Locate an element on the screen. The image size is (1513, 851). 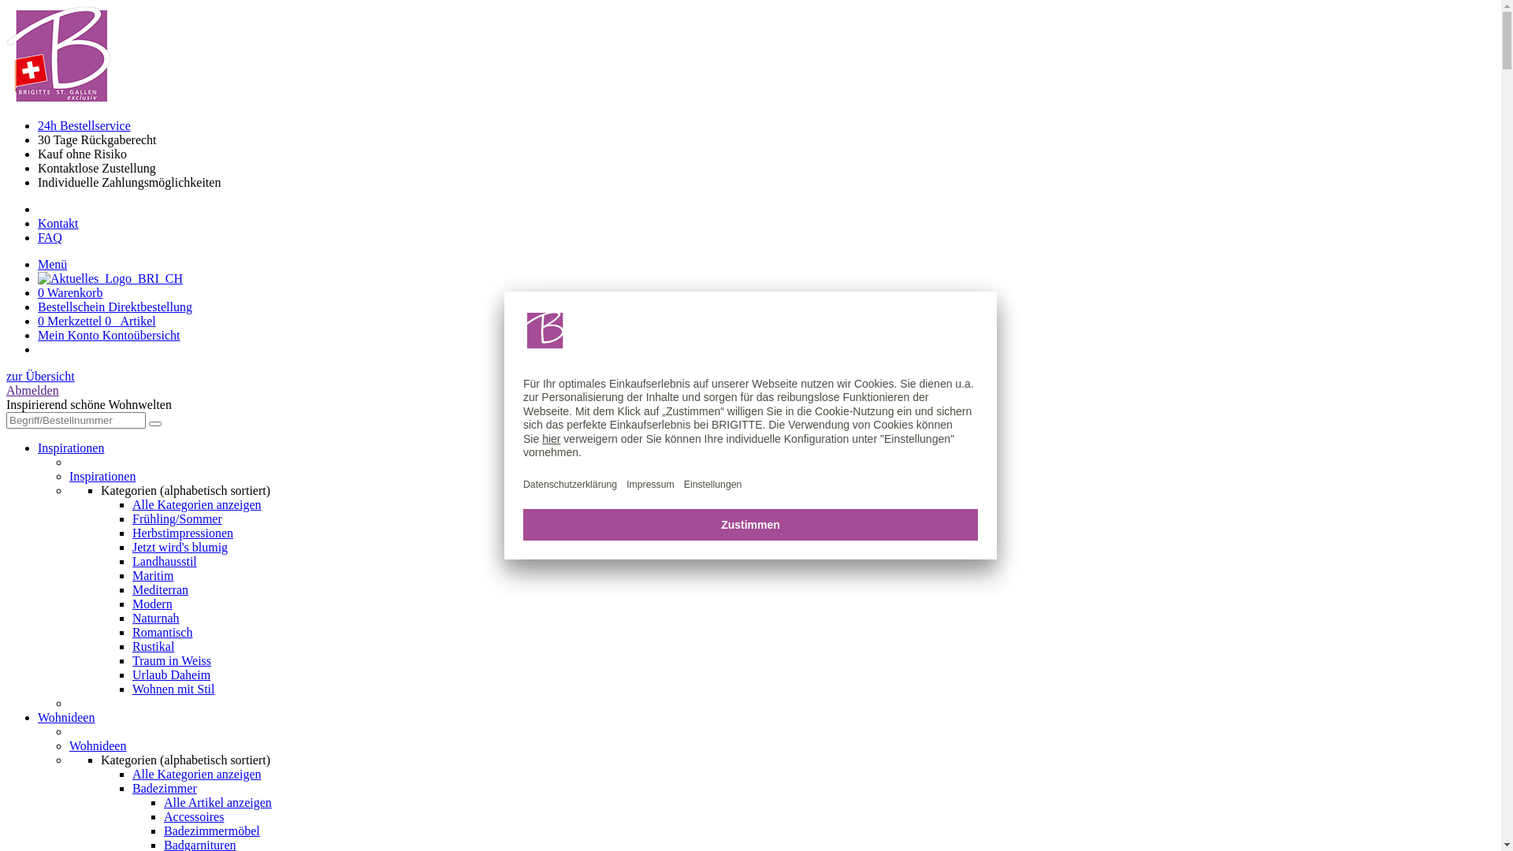
Mediterran is located at coordinates (161, 589).